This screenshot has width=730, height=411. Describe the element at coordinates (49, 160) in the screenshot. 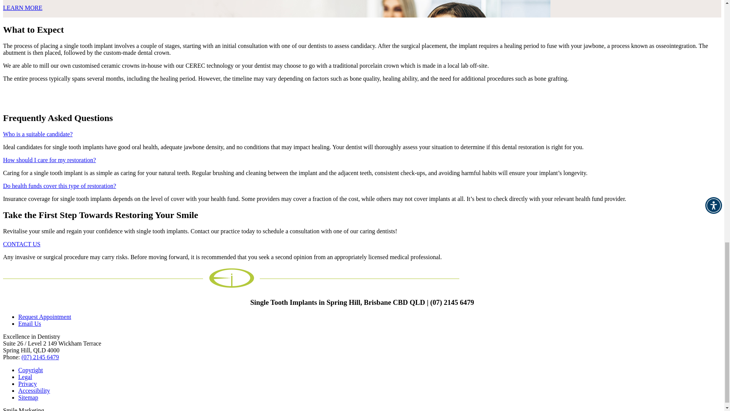

I see `How should I care for my restoration?` at that location.